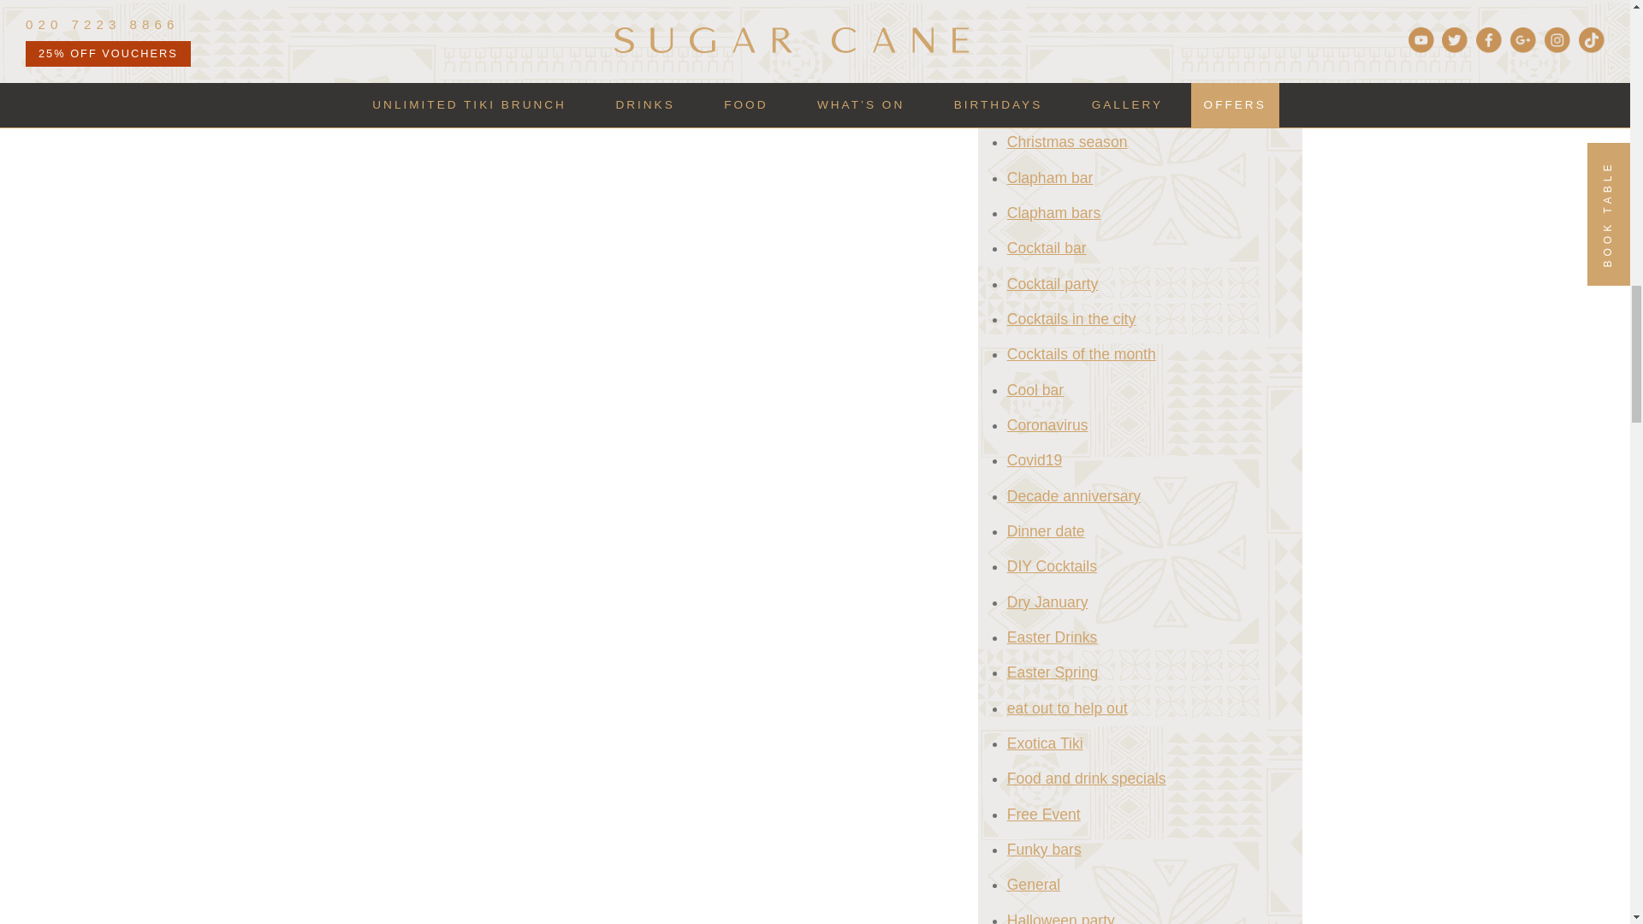 The image size is (1643, 924). What do you see at coordinates (454, 5) in the screenshot?
I see `Best bars London` at bounding box center [454, 5].